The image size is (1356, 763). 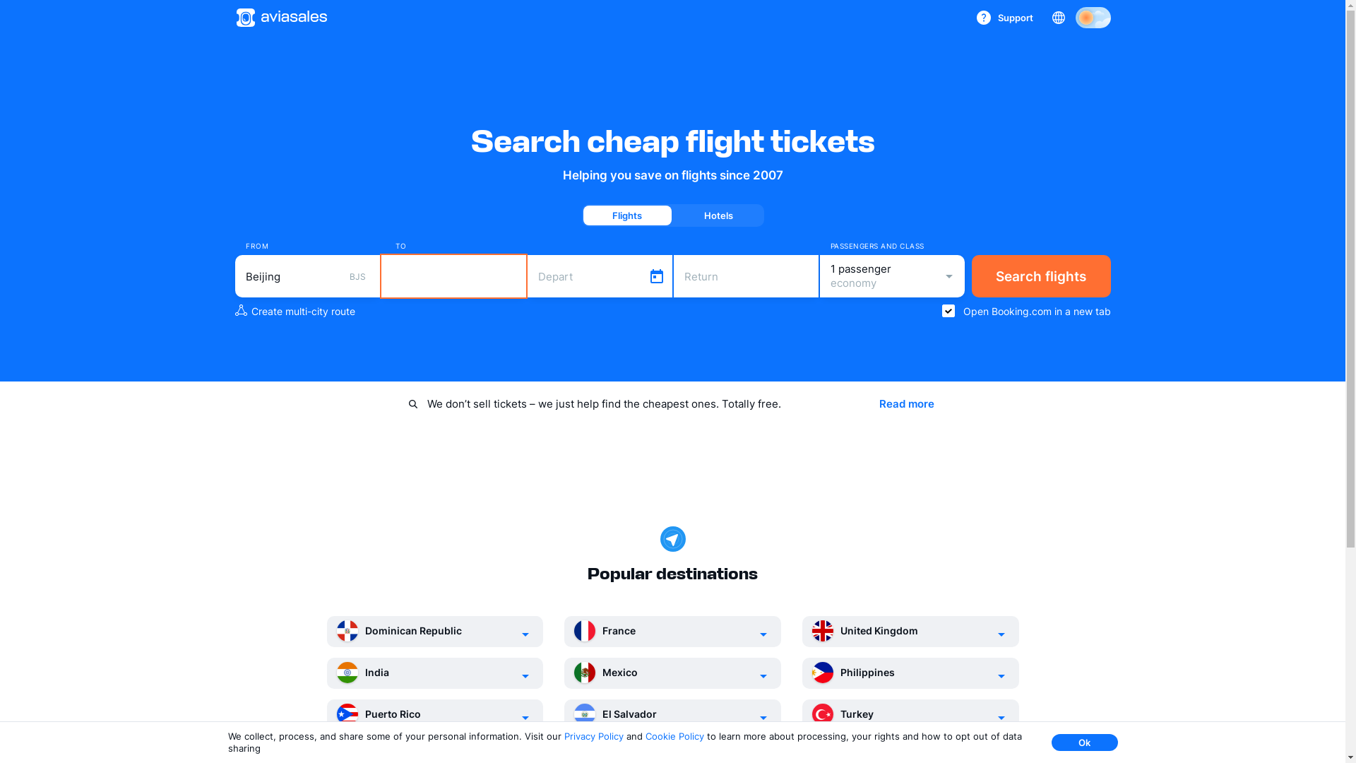 What do you see at coordinates (718, 215) in the screenshot?
I see `Hotels` at bounding box center [718, 215].